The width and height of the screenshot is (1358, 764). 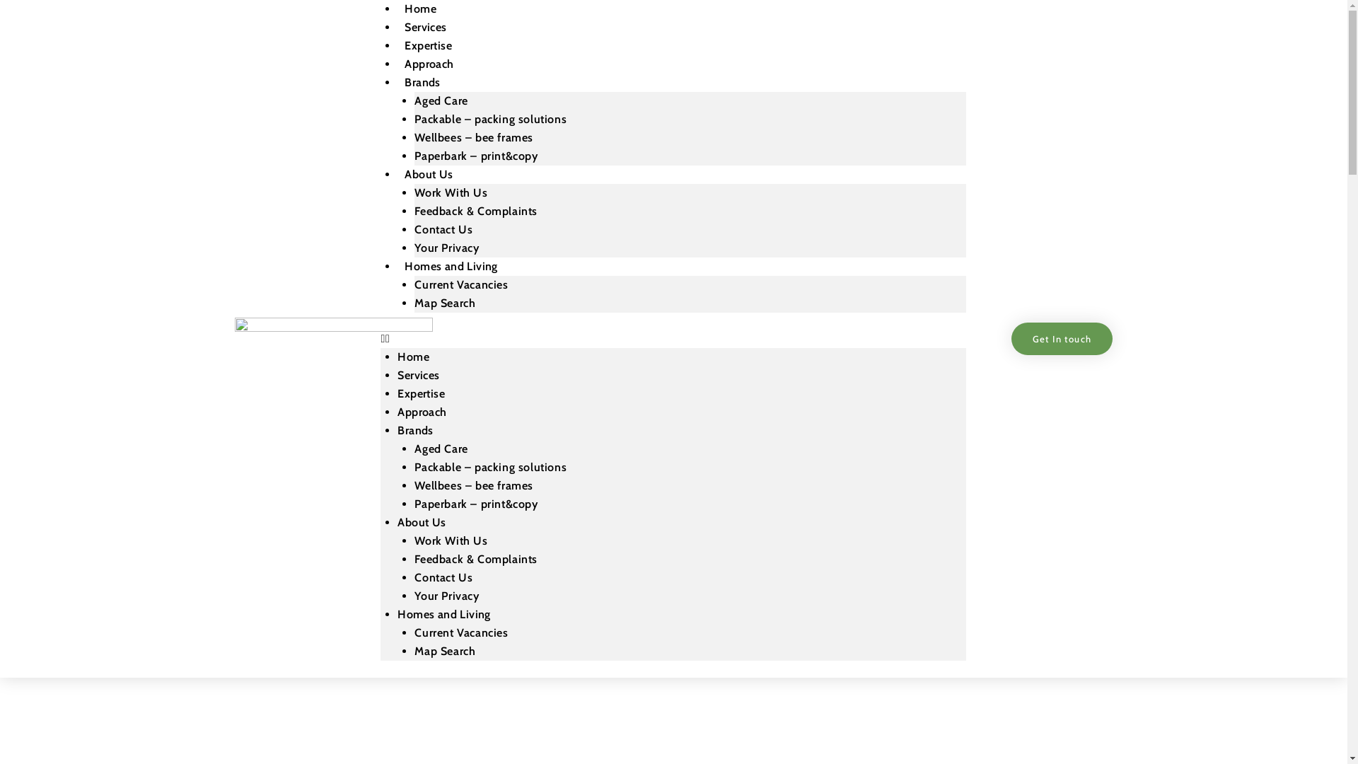 What do you see at coordinates (445, 651) in the screenshot?
I see `Map Search` at bounding box center [445, 651].